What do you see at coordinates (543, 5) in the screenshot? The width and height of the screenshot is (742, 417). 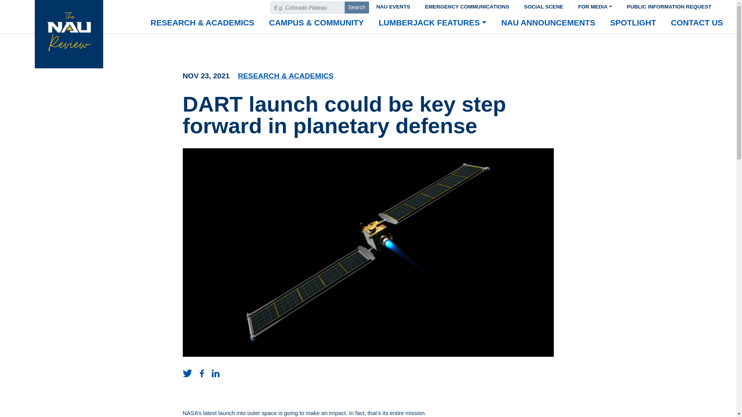 I see `Social Scene` at bounding box center [543, 5].